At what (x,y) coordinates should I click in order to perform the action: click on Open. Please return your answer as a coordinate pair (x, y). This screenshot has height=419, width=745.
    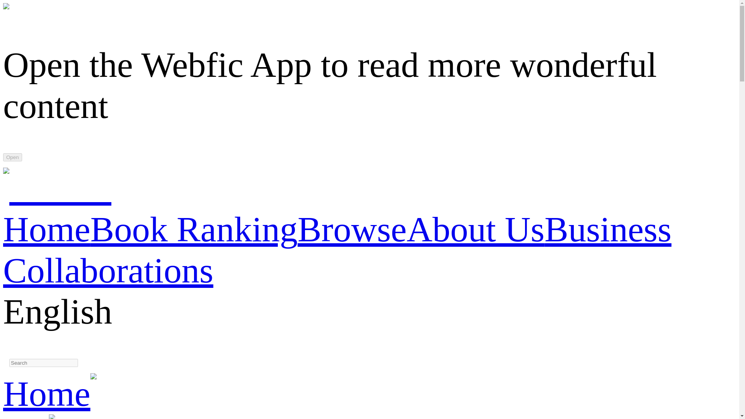
    Looking at the image, I should click on (12, 157).